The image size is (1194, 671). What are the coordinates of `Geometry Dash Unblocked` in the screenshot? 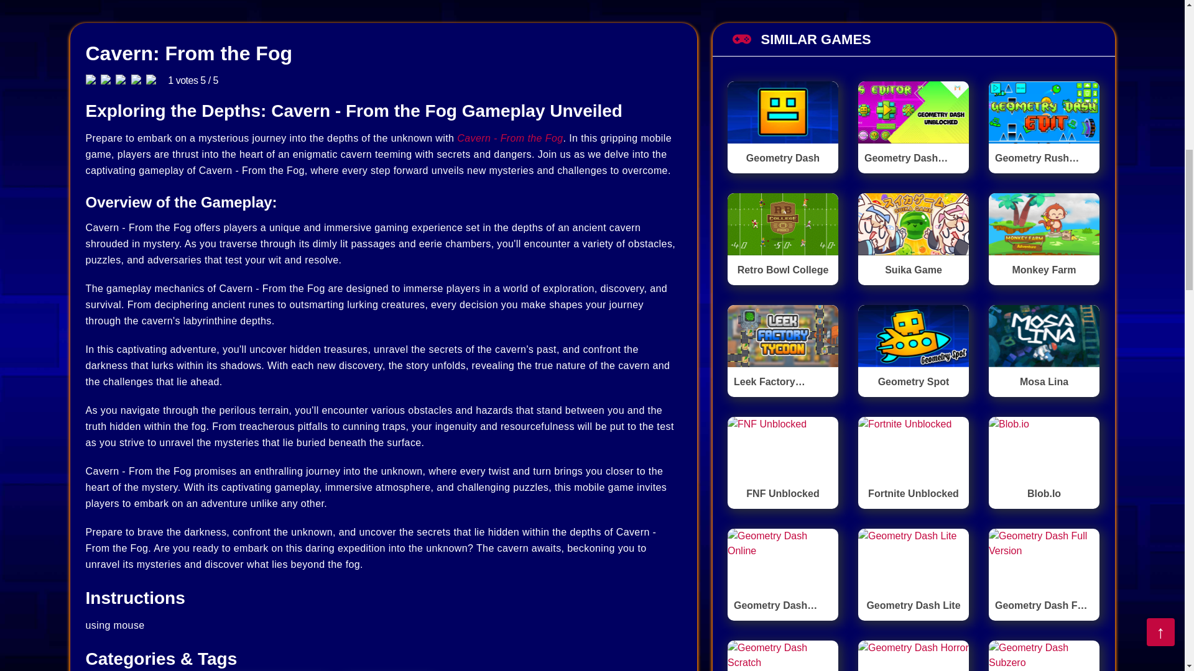 It's located at (913, 126).